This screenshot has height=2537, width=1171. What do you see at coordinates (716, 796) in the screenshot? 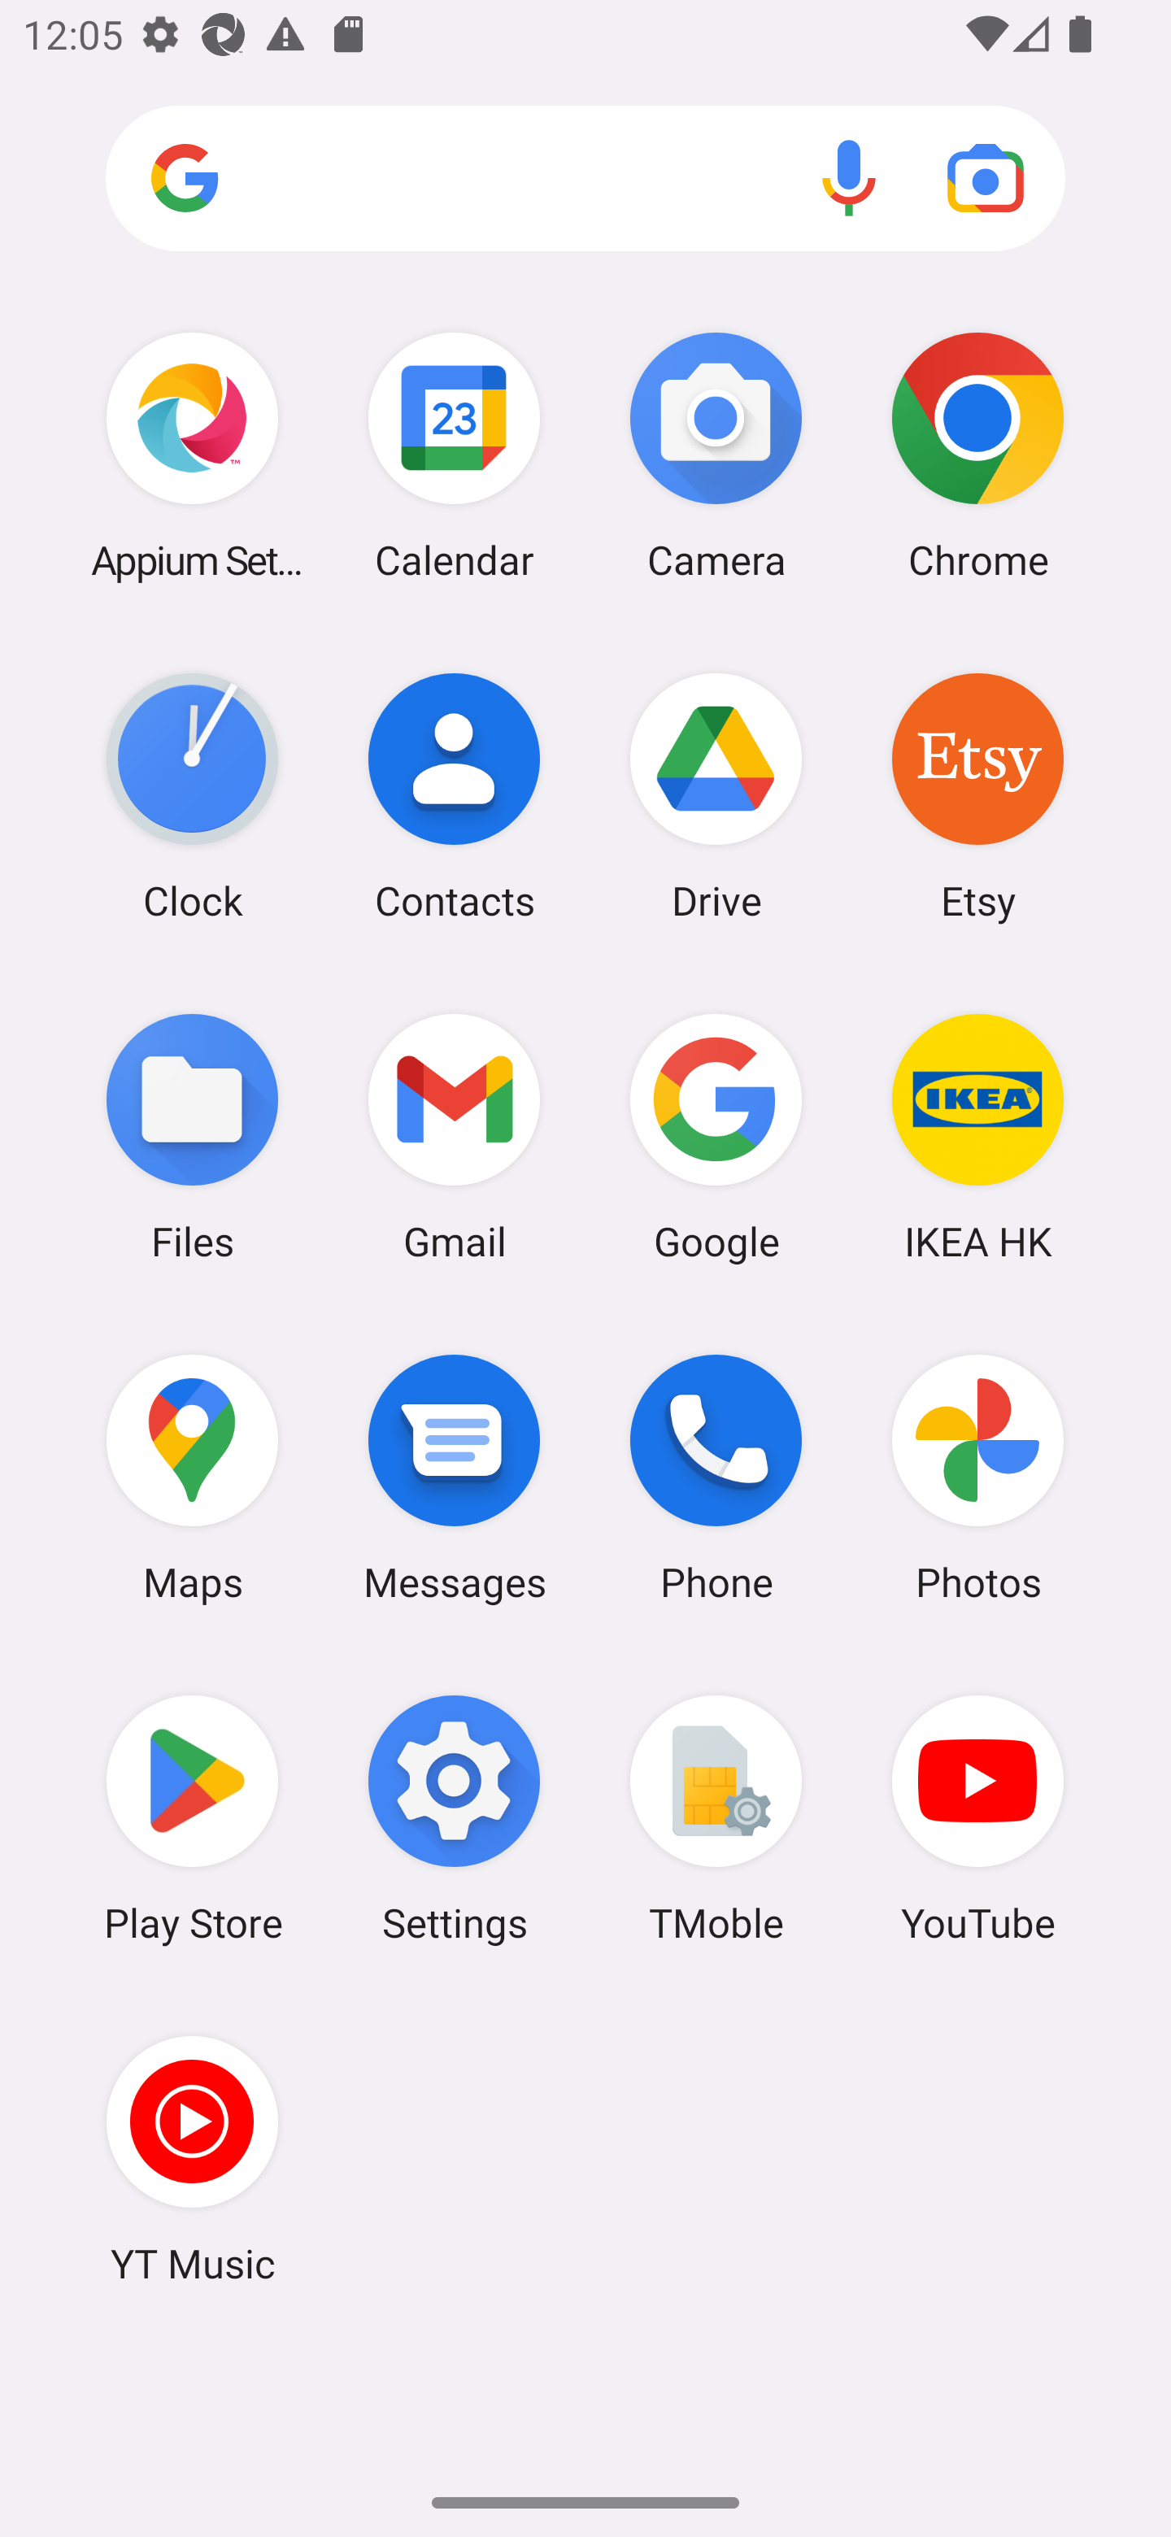
I see `Drive` at bounding box center [716, 796].